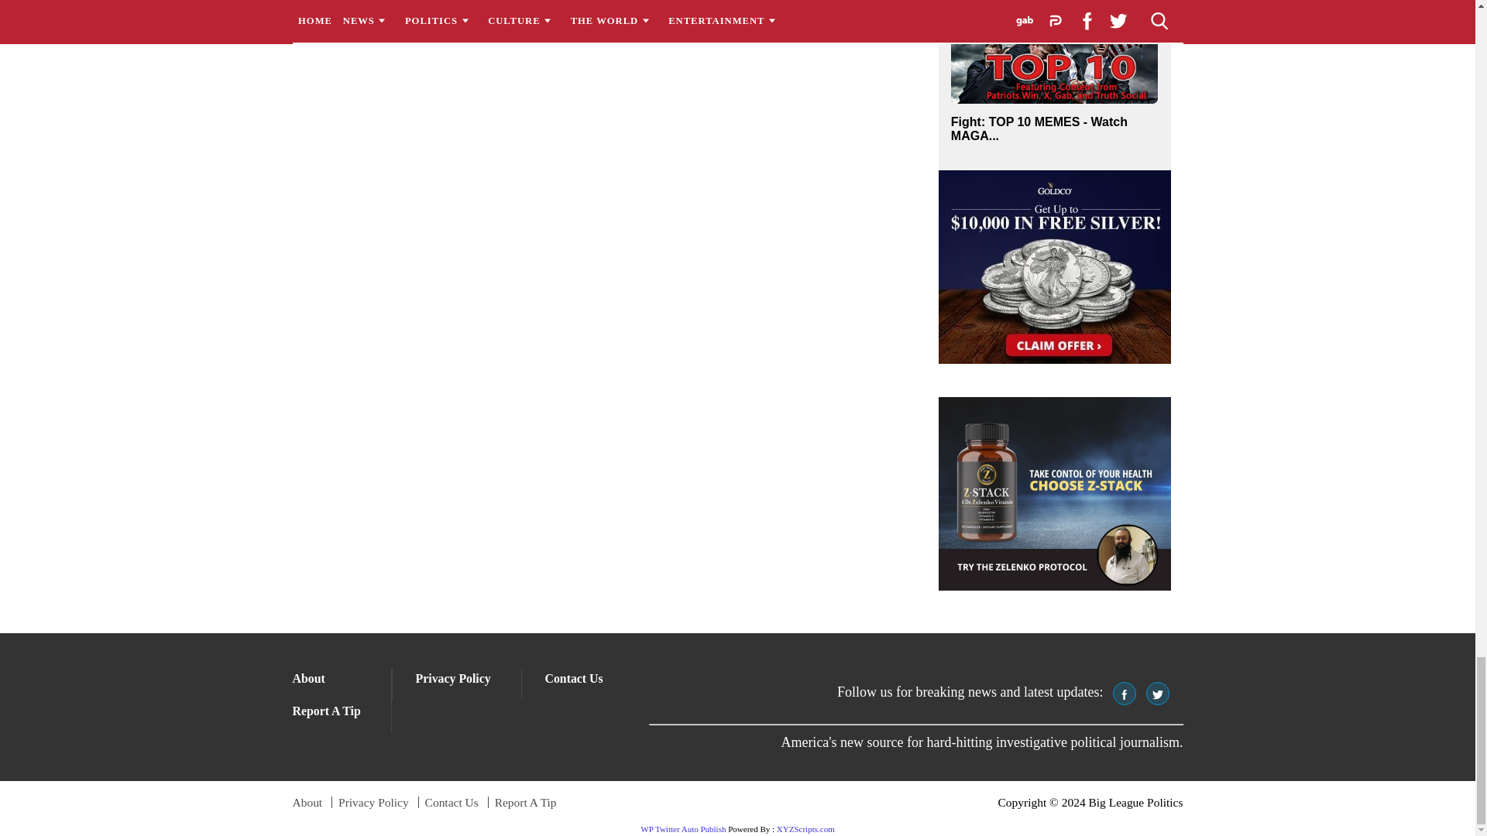 This screenshot has height=836, width=1487. Describe the element at coordinates (1124, 694) in the screenshot. I see `Follow us on Facebook` at that location.